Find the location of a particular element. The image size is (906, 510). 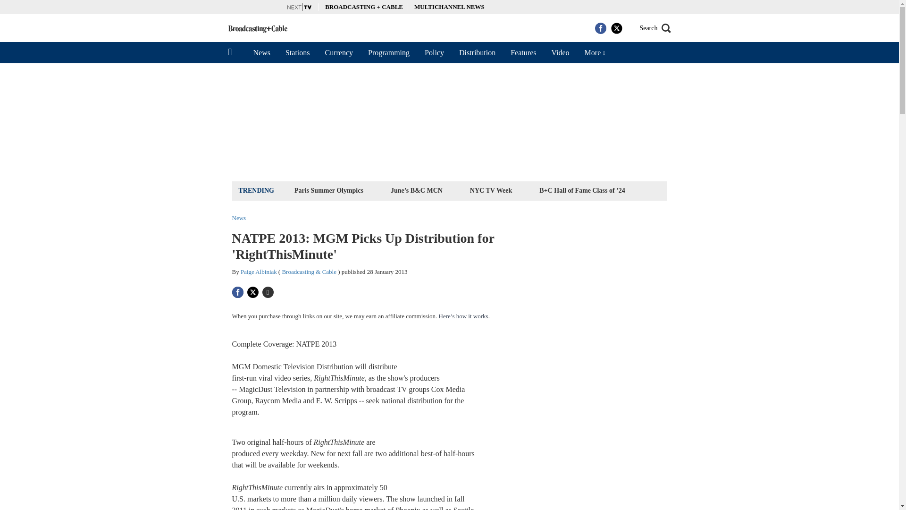

NYC TV Week is located at coordinates (491, 190).